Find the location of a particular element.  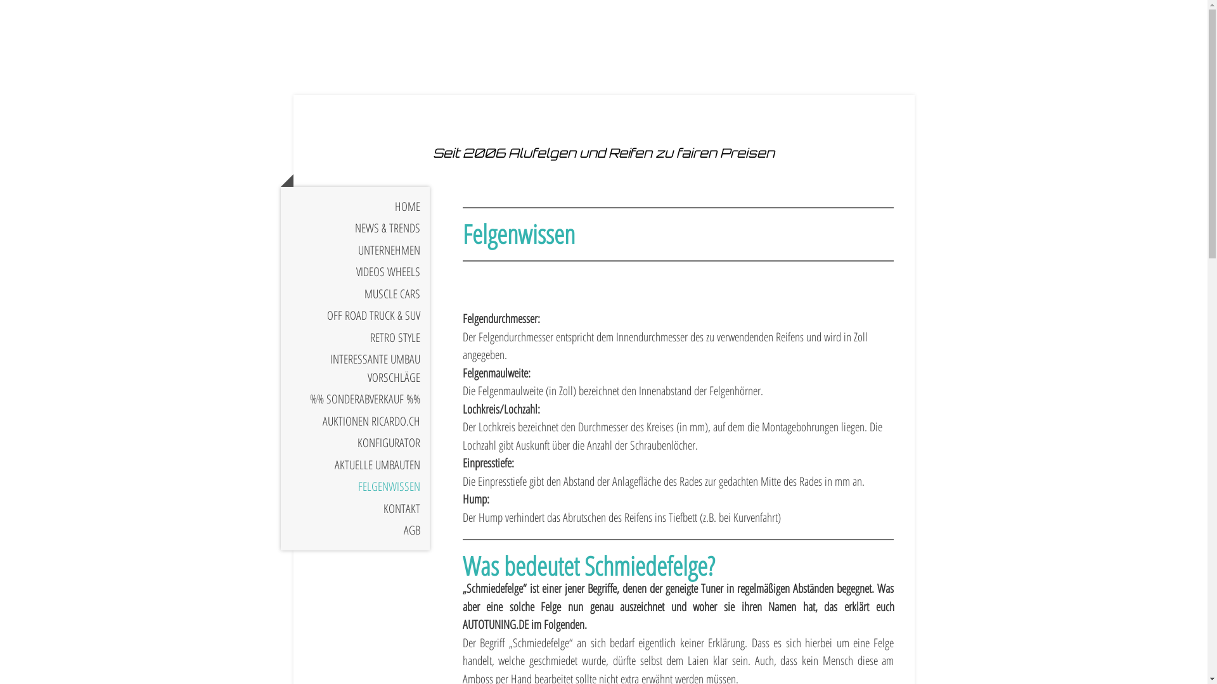

%% SONDERABVERKAUF %% is located at coordinates (355, 399).